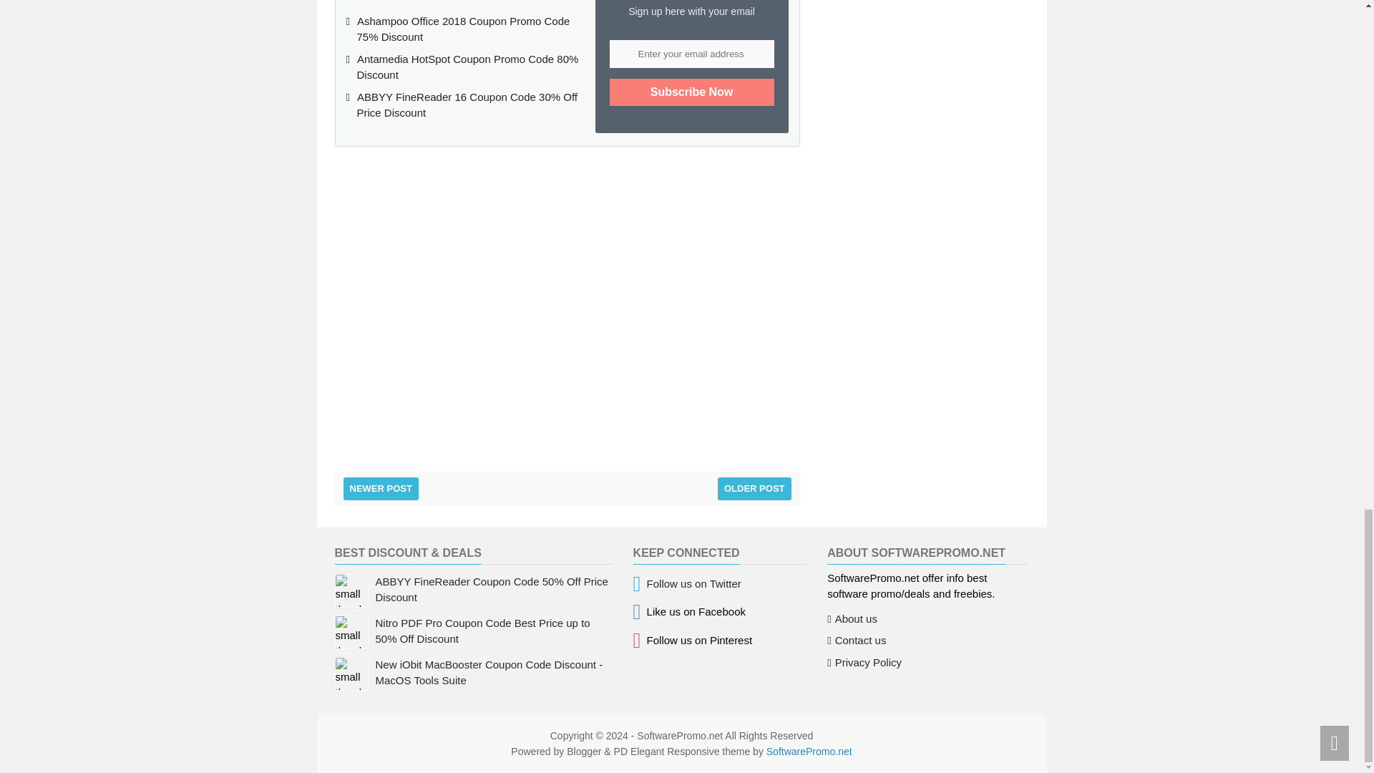 This screenshot has height=773, width=1374. What do you see at coordinates (754, 488) in the screenshot?
I see `OLDER POST` at bounding box center [754, 488].